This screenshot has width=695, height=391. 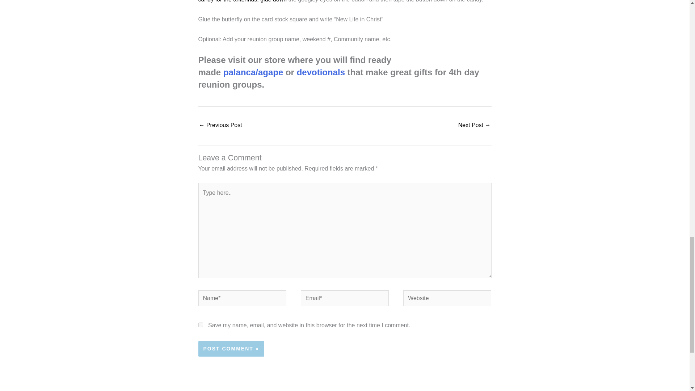 What do you see at coordinates (220, 126) in the screenshot?
I see `You Are One Of God's Favorite Chicks!` at bounding box center [220, 126].